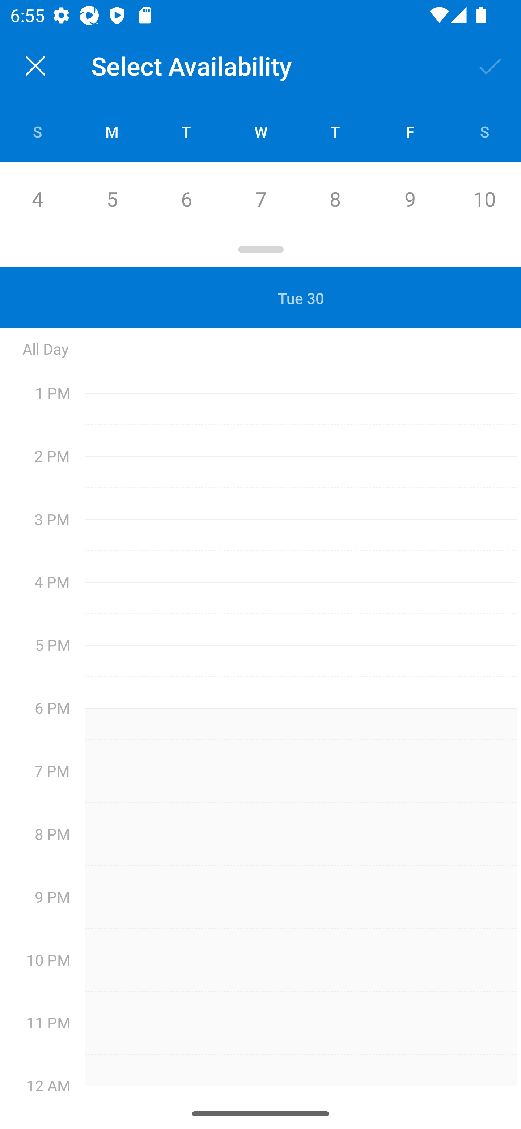  I want to click on 8 Thursday, February 8, so click(335, 200).